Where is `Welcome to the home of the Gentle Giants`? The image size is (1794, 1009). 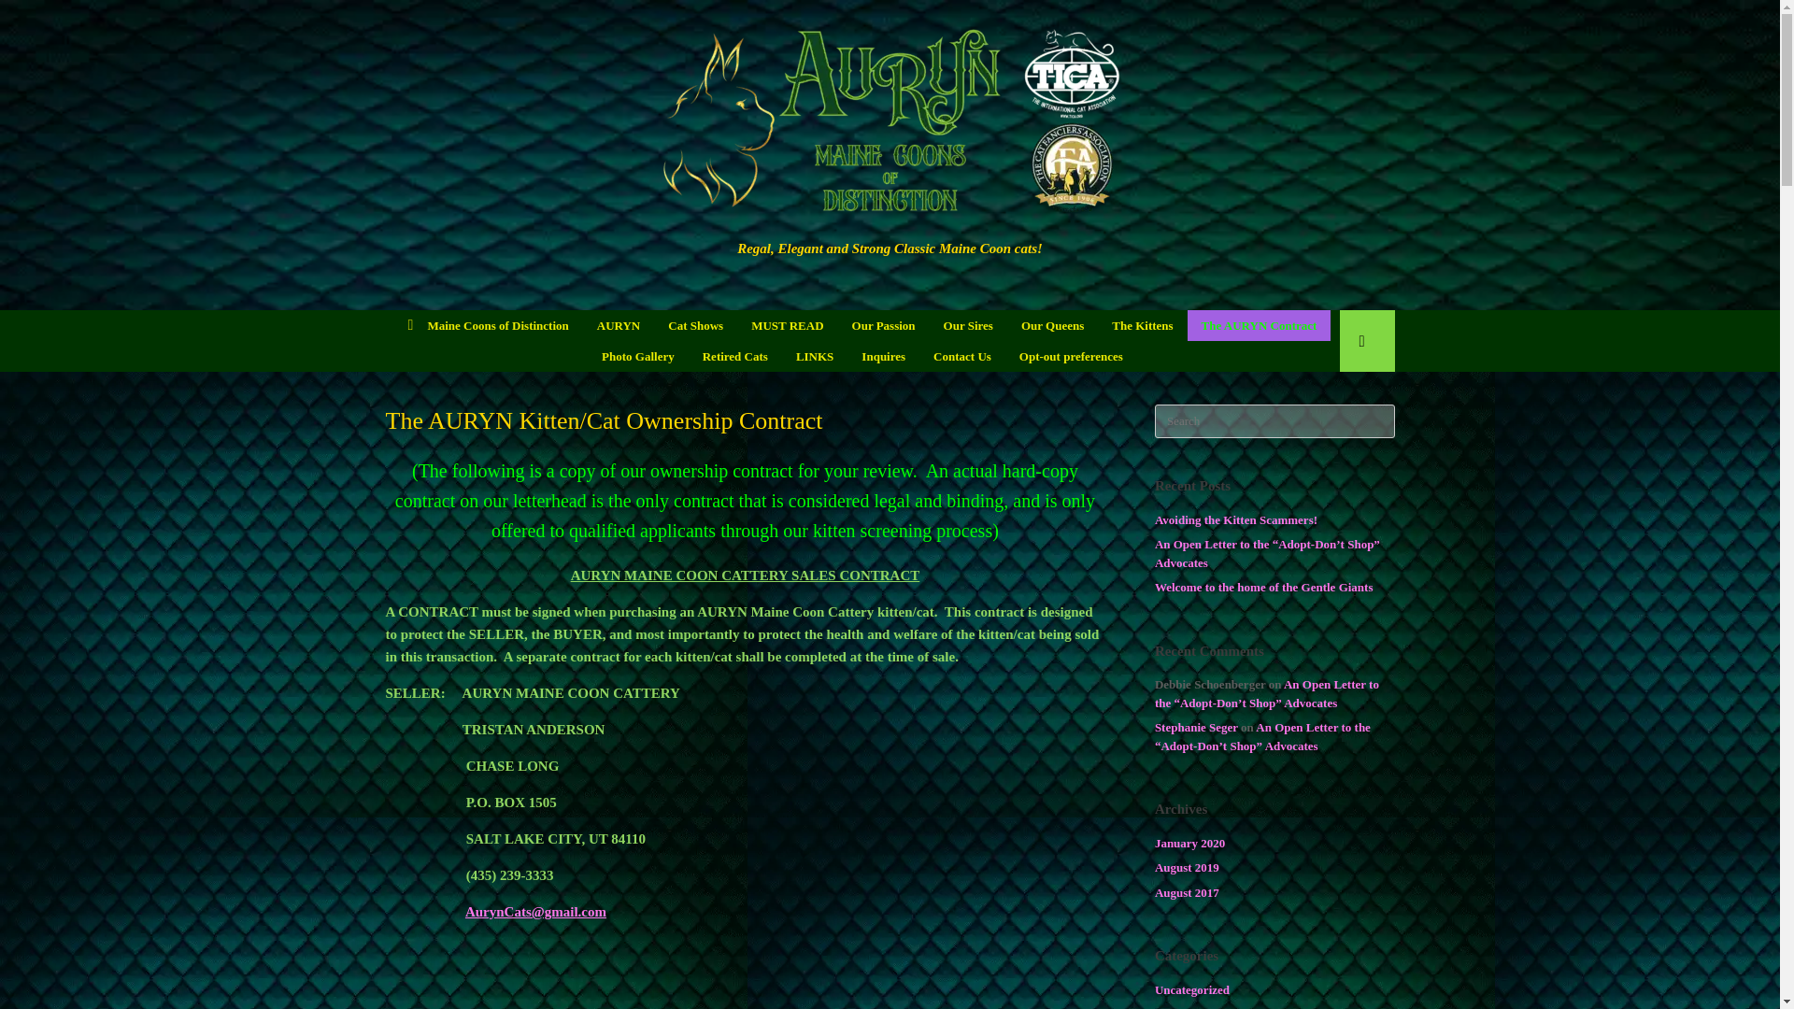 Welcome to the home of the Gentle Giants is located at coordinates (1264, 587).